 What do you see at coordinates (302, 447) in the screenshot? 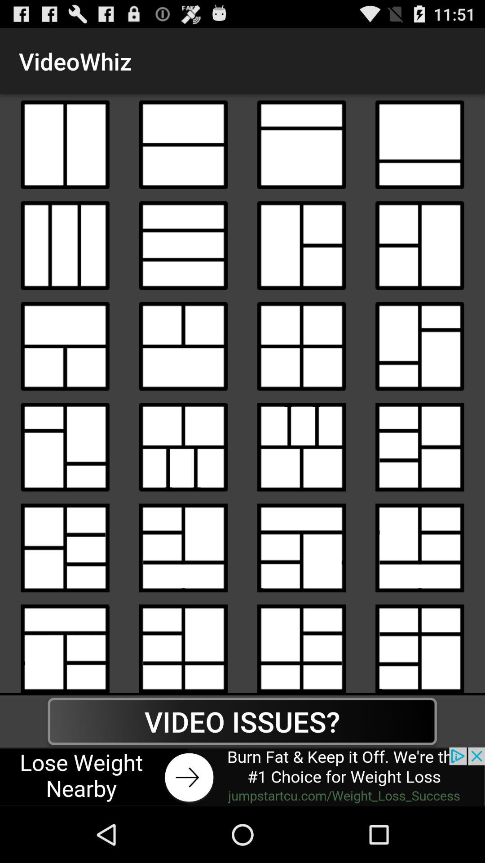
I see `collage model box` at bounding box center [302, 447].